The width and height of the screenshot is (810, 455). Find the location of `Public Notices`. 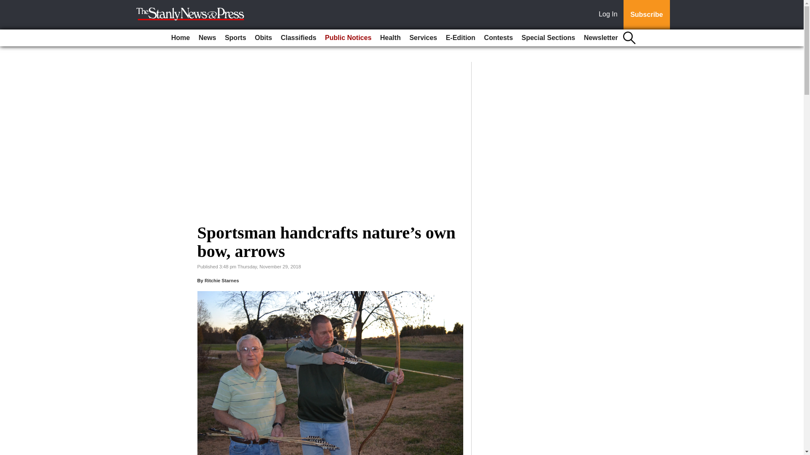

Public Notices is located at coordinates (348, 38).